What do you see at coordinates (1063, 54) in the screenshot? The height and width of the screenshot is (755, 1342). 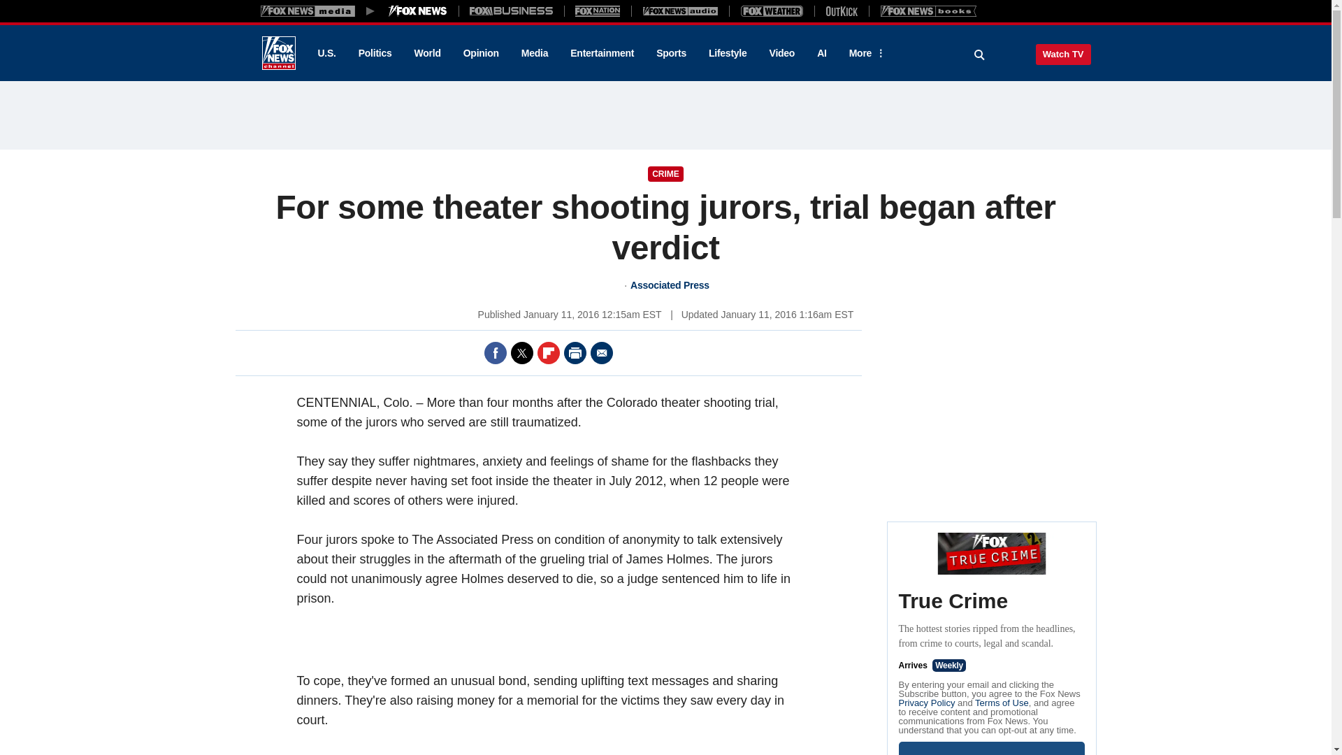 I see `Watch TV` at bounding box center [1063, 54].